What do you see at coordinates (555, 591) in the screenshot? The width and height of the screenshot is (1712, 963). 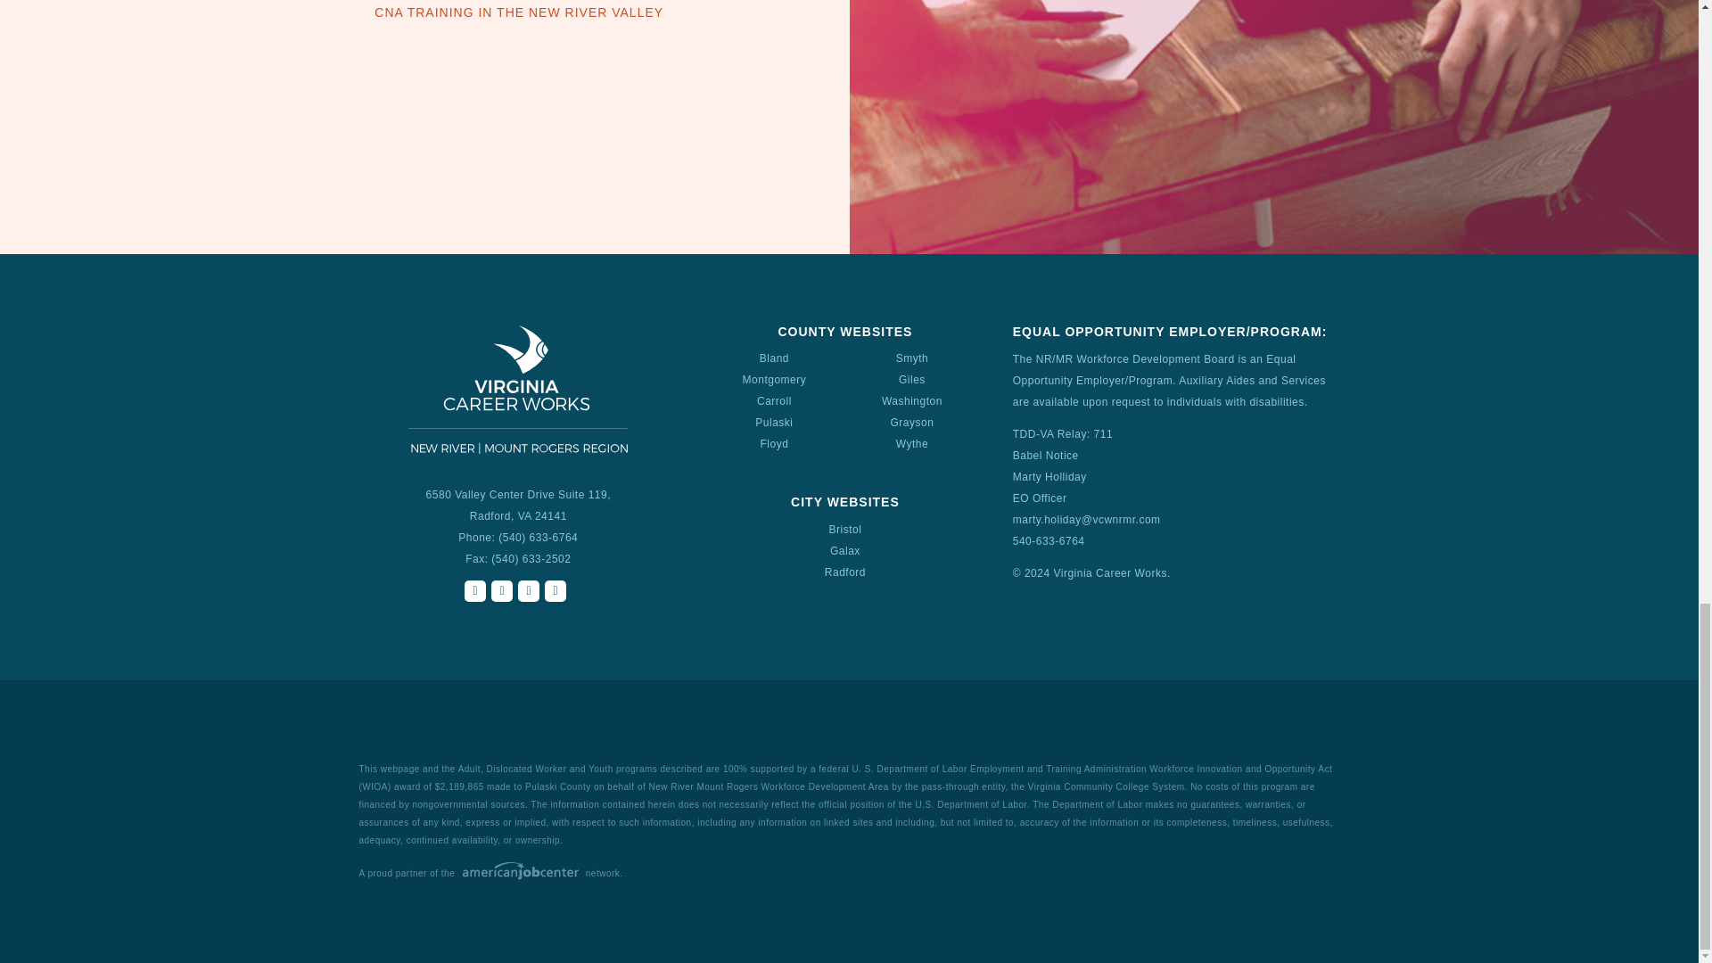 I see `Podcast` at bounding box center [555, 591].